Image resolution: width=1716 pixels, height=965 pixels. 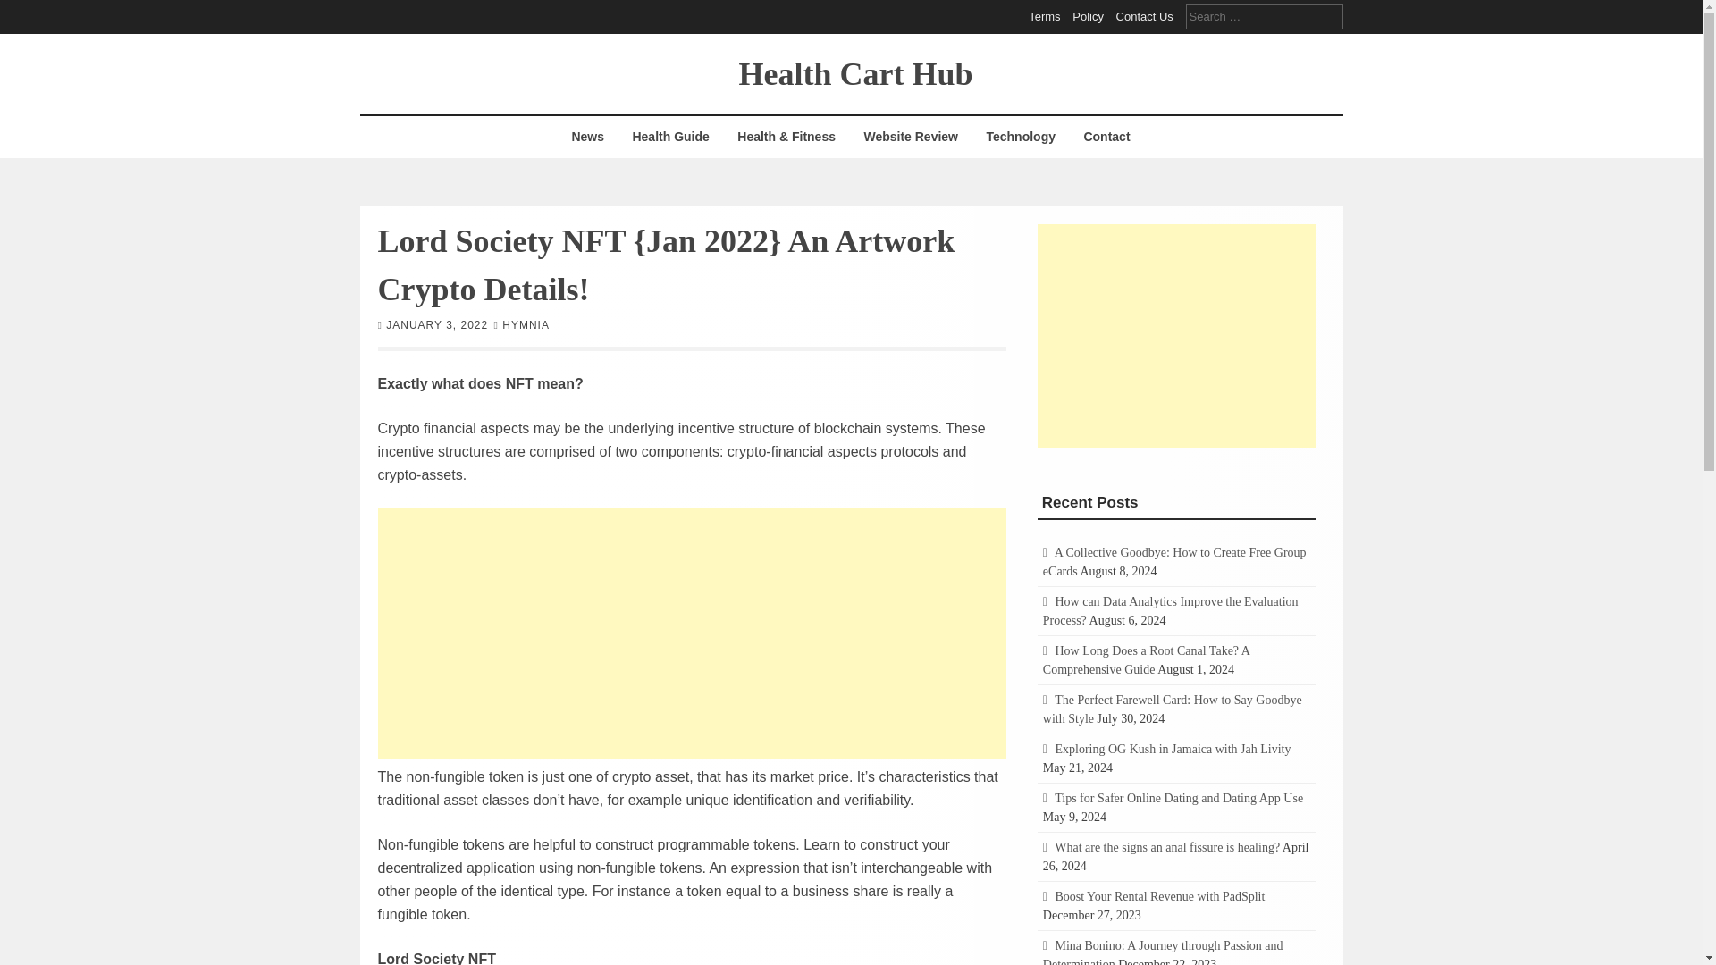 What do you see at coordinates (910, 137) in the screenshot?
I see `Website Review` at bounding box center [910, 137].